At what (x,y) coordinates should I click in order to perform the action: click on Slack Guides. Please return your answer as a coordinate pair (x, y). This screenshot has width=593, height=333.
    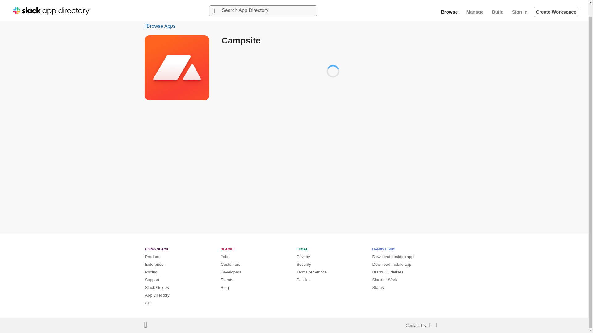
    Looking at the image, I should click on (157, 287).